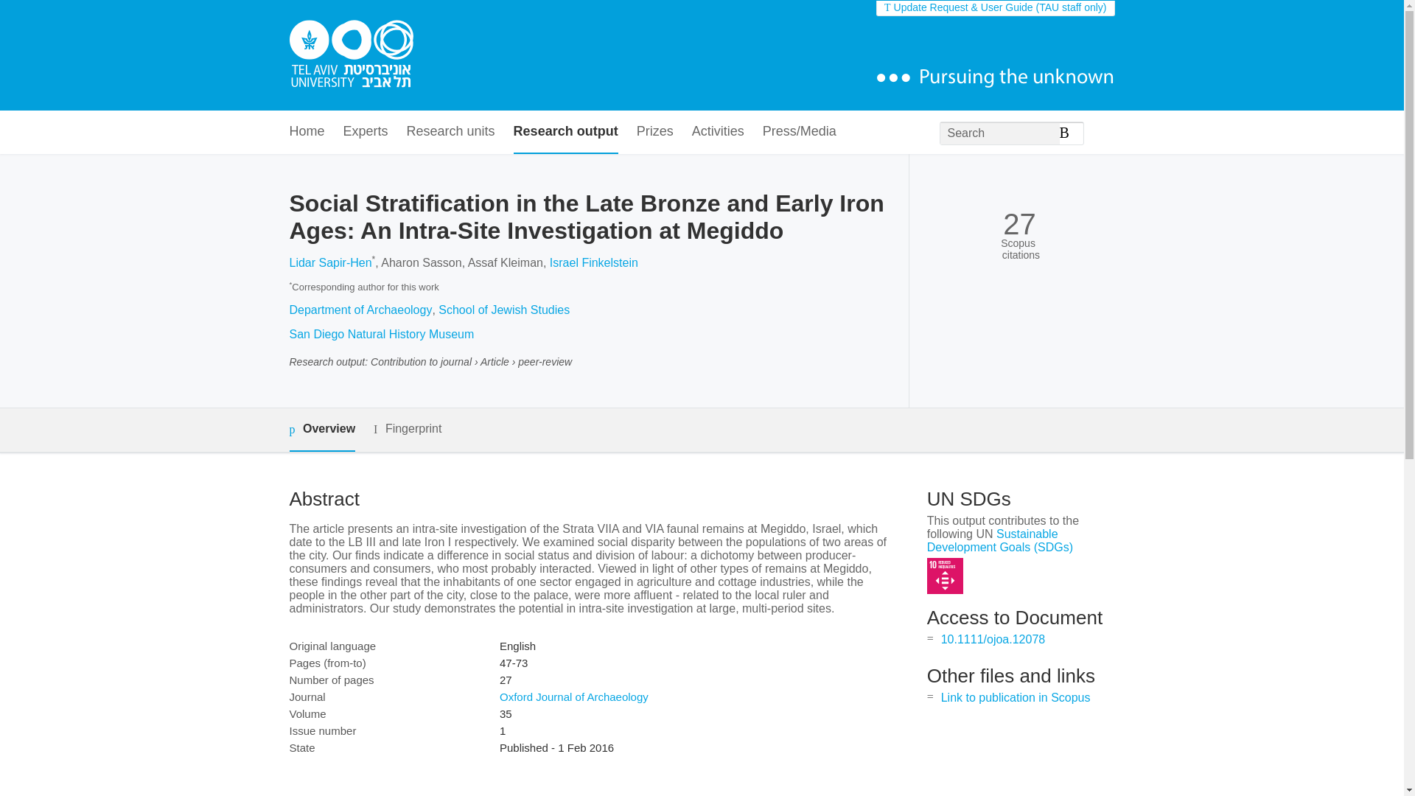 This screenshot has width=1415, height=796. I want to click on Experts, so click(366, 133).